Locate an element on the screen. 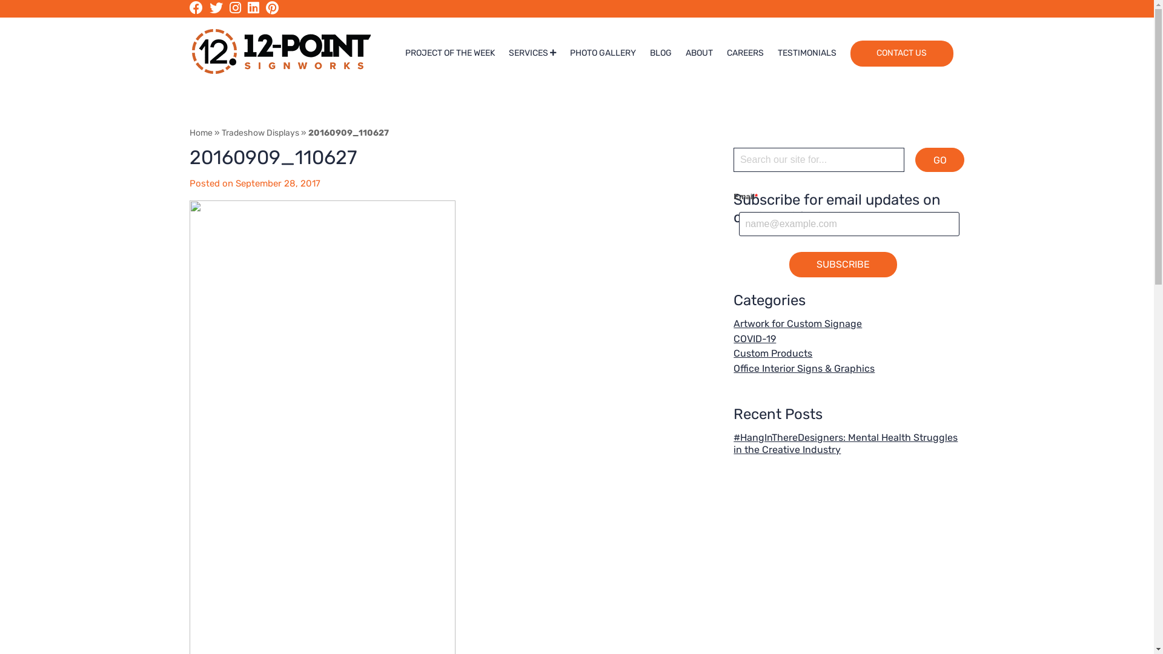  Office Interior Signs & Graphics is located at coordinates (804, 368).